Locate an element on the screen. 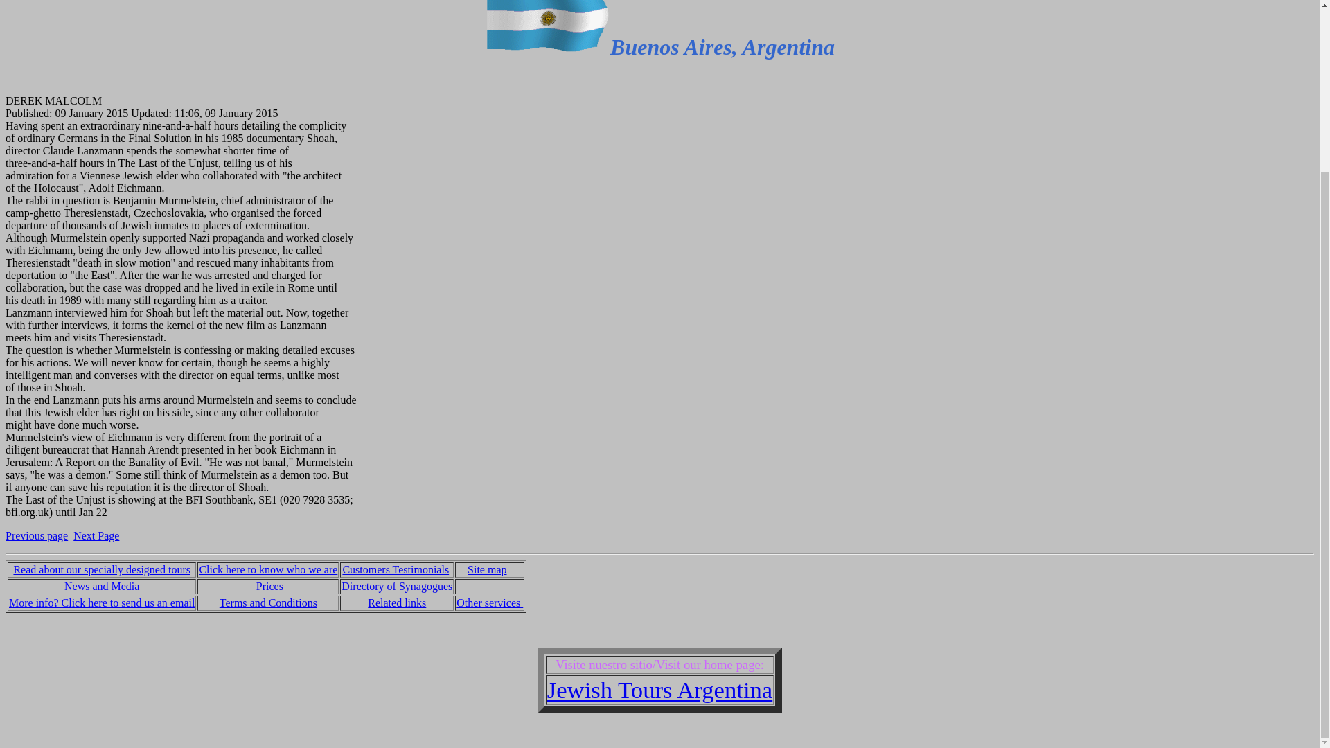 The image size is (1330, 748). Previous page is located at coordinates (36, 535).